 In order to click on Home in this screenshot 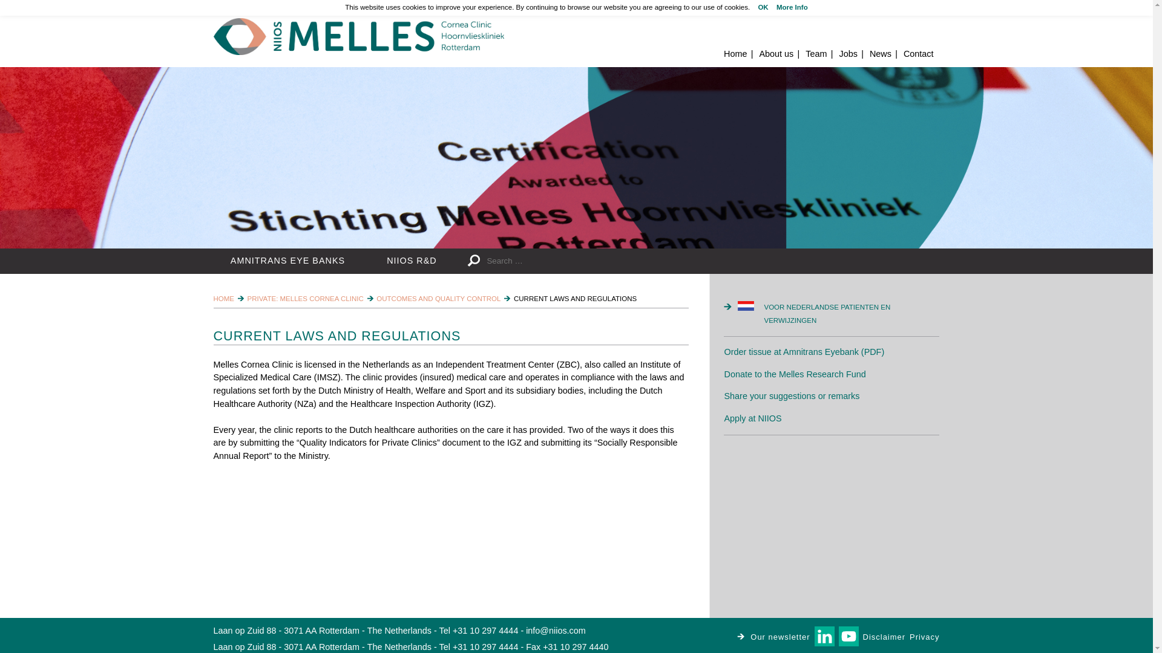, I will do `click(358, 36)`.